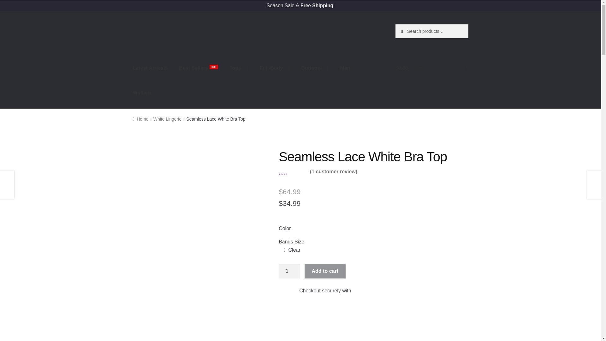  I want to click on 1, so click(289, 271).